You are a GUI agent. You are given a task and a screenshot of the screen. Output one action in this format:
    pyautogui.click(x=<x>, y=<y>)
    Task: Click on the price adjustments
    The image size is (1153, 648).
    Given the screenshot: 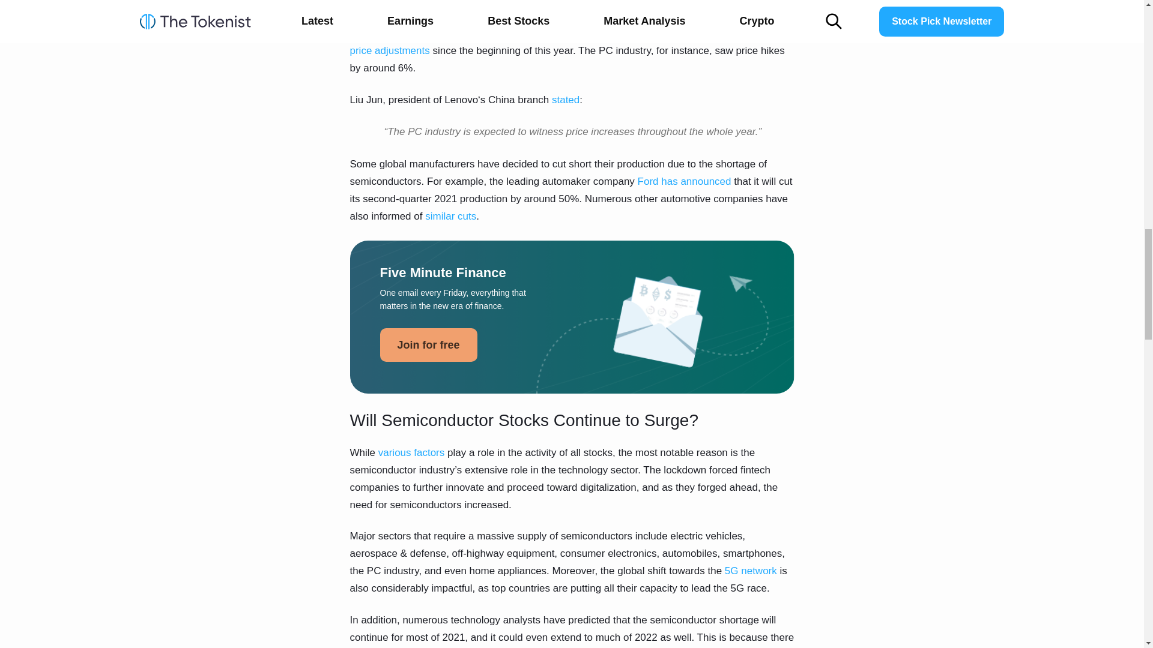 What is the action you would take?
    pyautogui.click(x=389, y=50)
    